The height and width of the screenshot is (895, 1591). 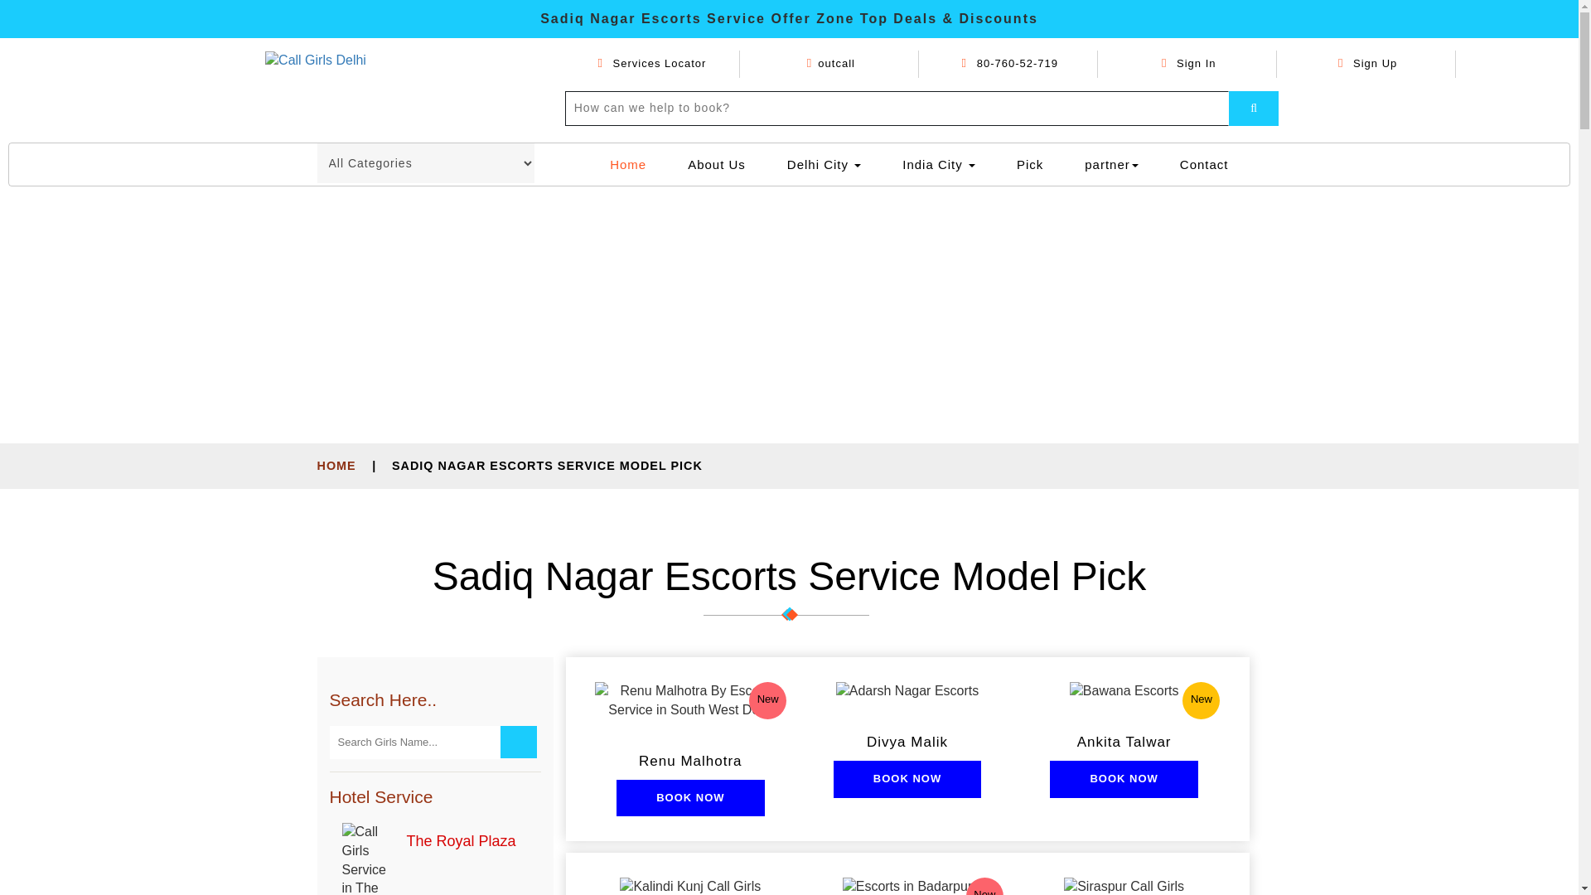 I want to click on Book Now, so click(x=1124, y=779).